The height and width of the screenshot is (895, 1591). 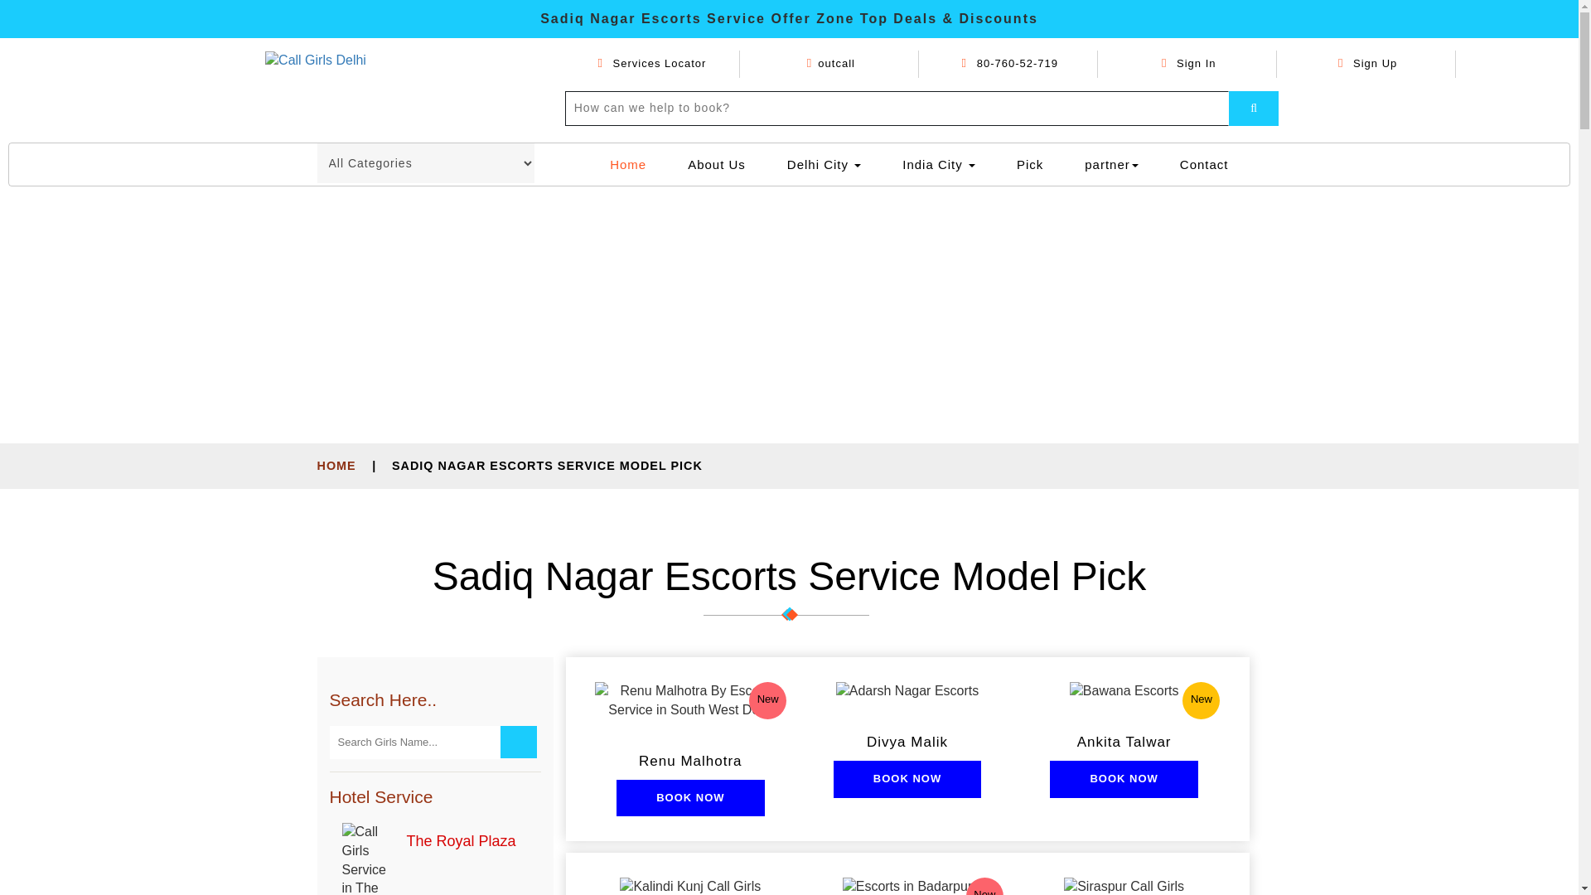 I want to click on Book Now, so click(x=1124, y=779).